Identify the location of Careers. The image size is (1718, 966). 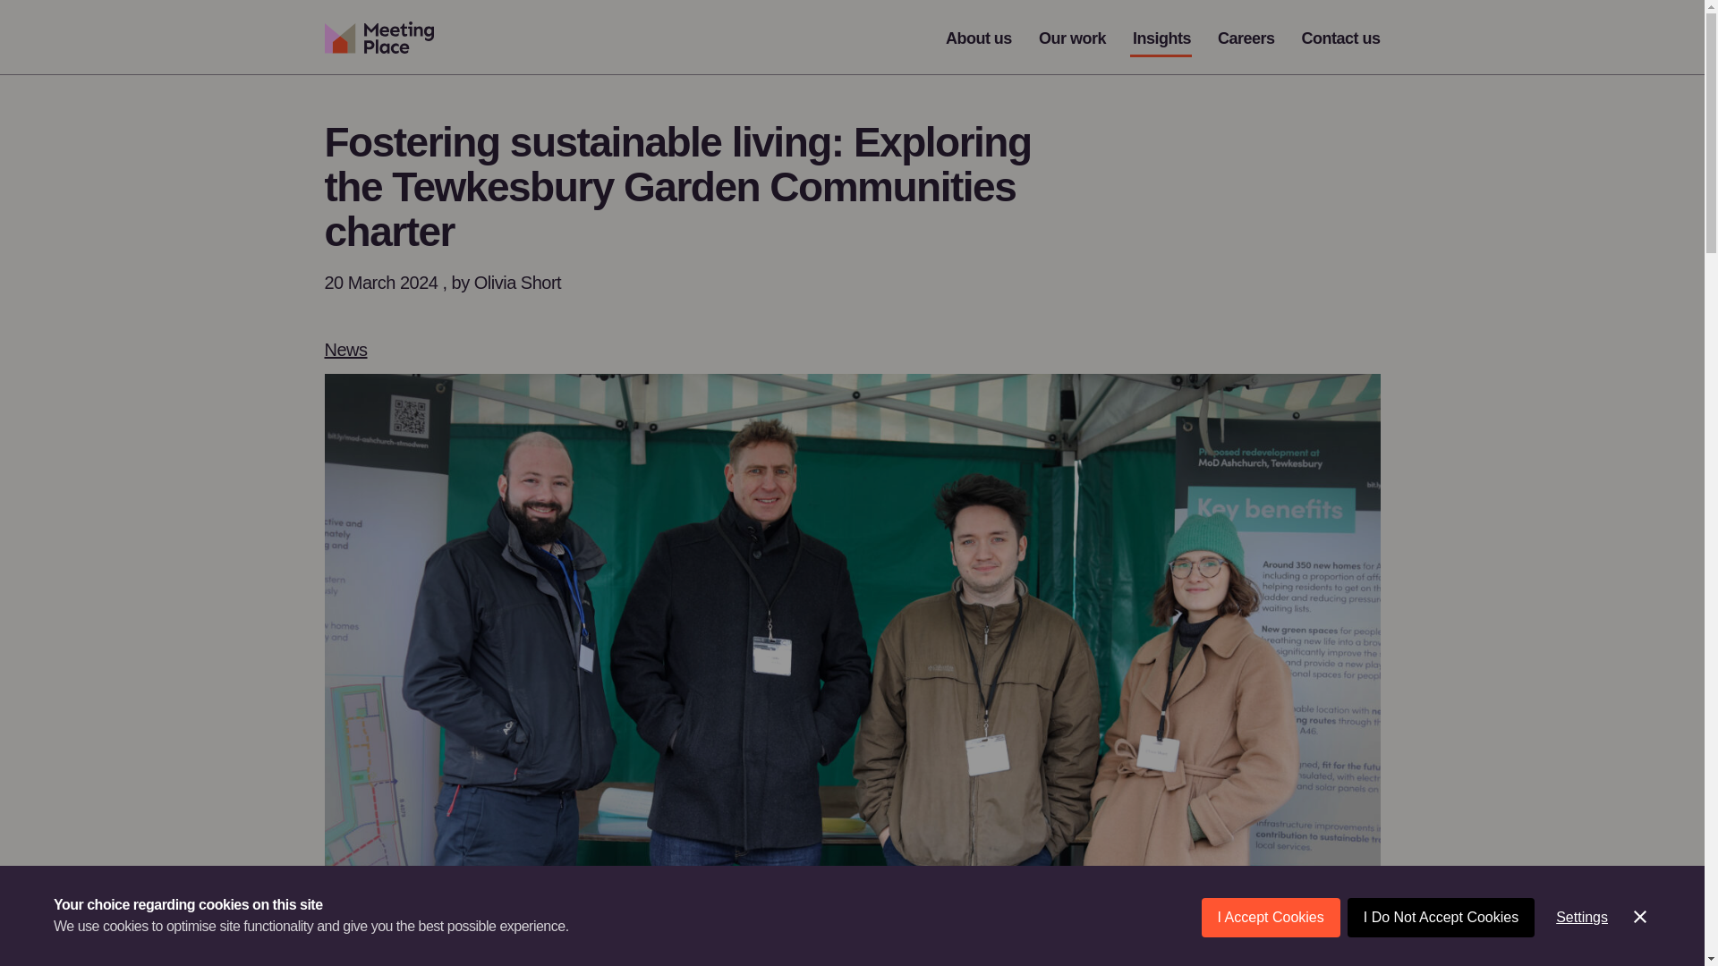
(1246, 38).